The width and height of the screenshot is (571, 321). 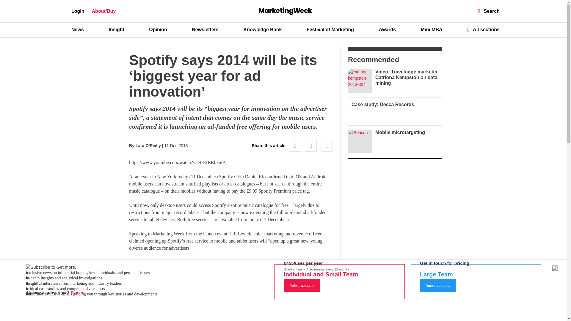 I want to click on Posts by Lara O'Reilly, so click(x=148, y=145).